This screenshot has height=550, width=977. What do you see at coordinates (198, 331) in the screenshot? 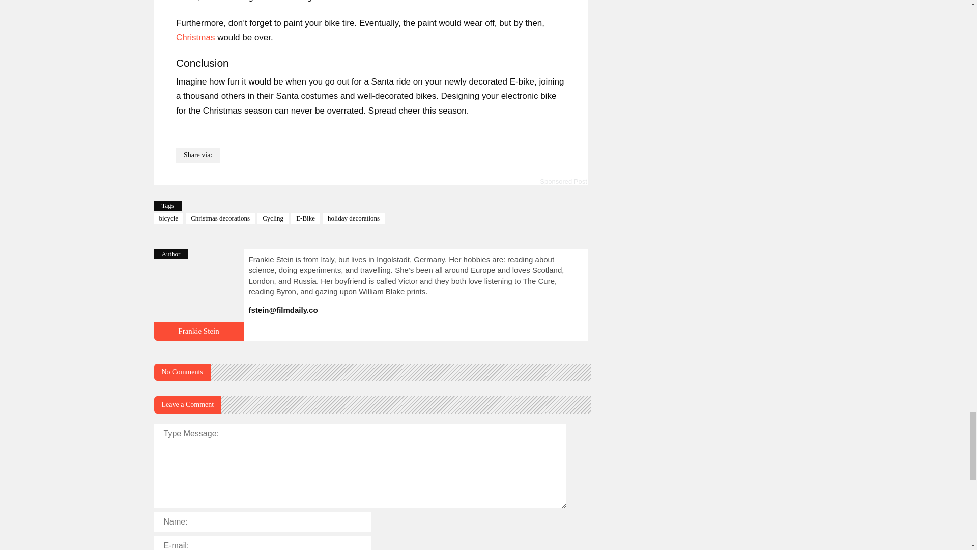
I see `How to Decorate Your E-bike For Christmas` at bounding box center [198, 331].